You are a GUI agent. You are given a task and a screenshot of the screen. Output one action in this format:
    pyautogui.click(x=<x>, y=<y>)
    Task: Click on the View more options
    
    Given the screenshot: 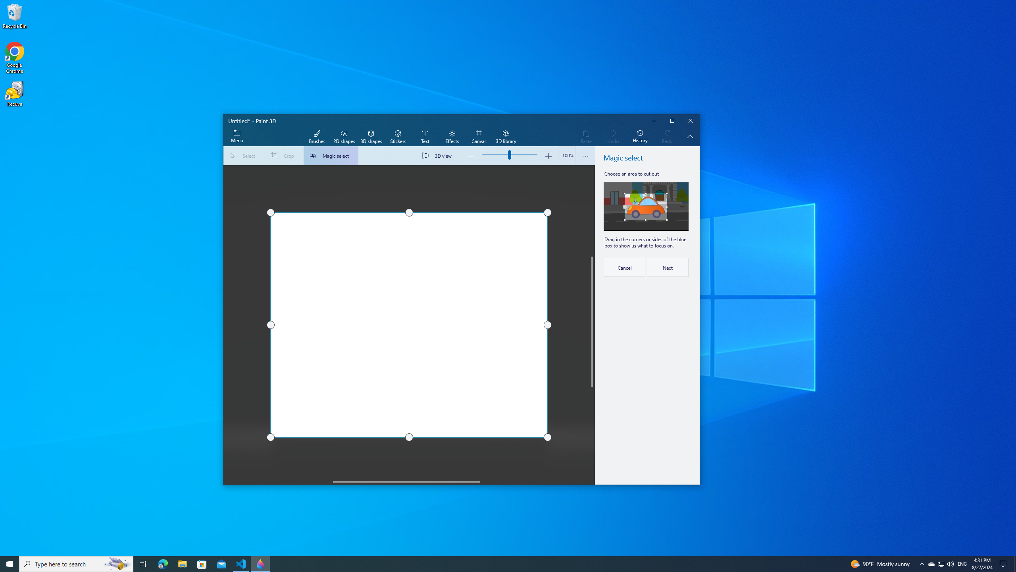 What is the action you would take?
    pyautogui.click(x=586, y=156)
    